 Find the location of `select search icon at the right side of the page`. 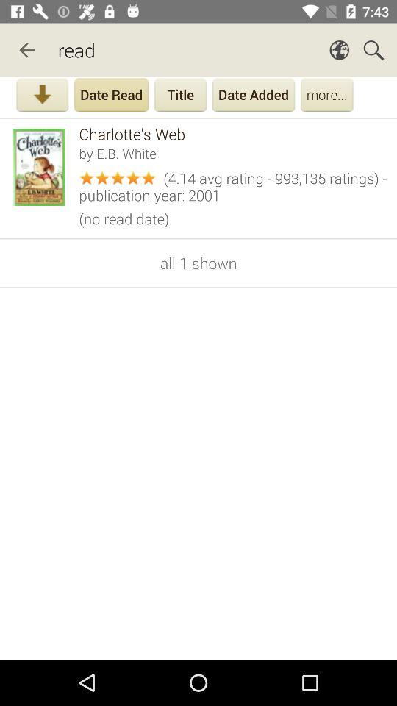

select search icon at the right side of the page is located at coordinates (373, 50).